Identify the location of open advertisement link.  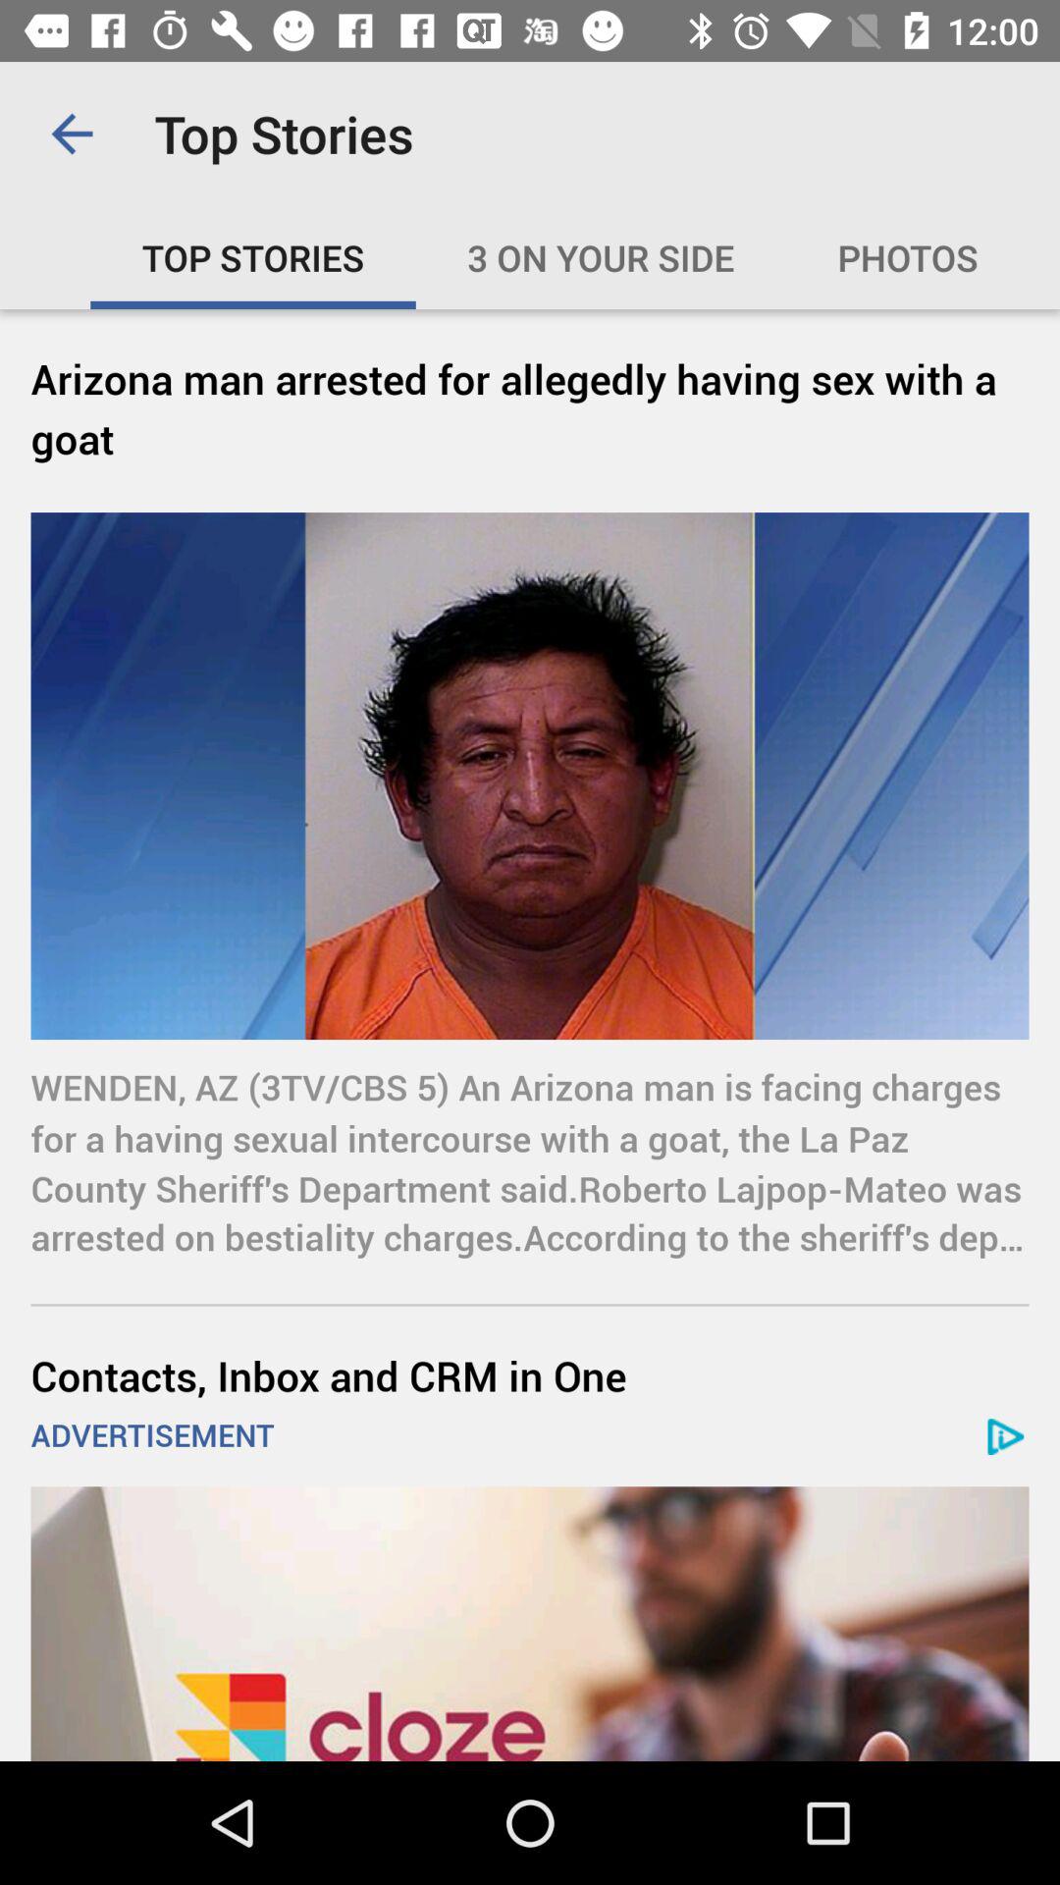
(530, 1624).